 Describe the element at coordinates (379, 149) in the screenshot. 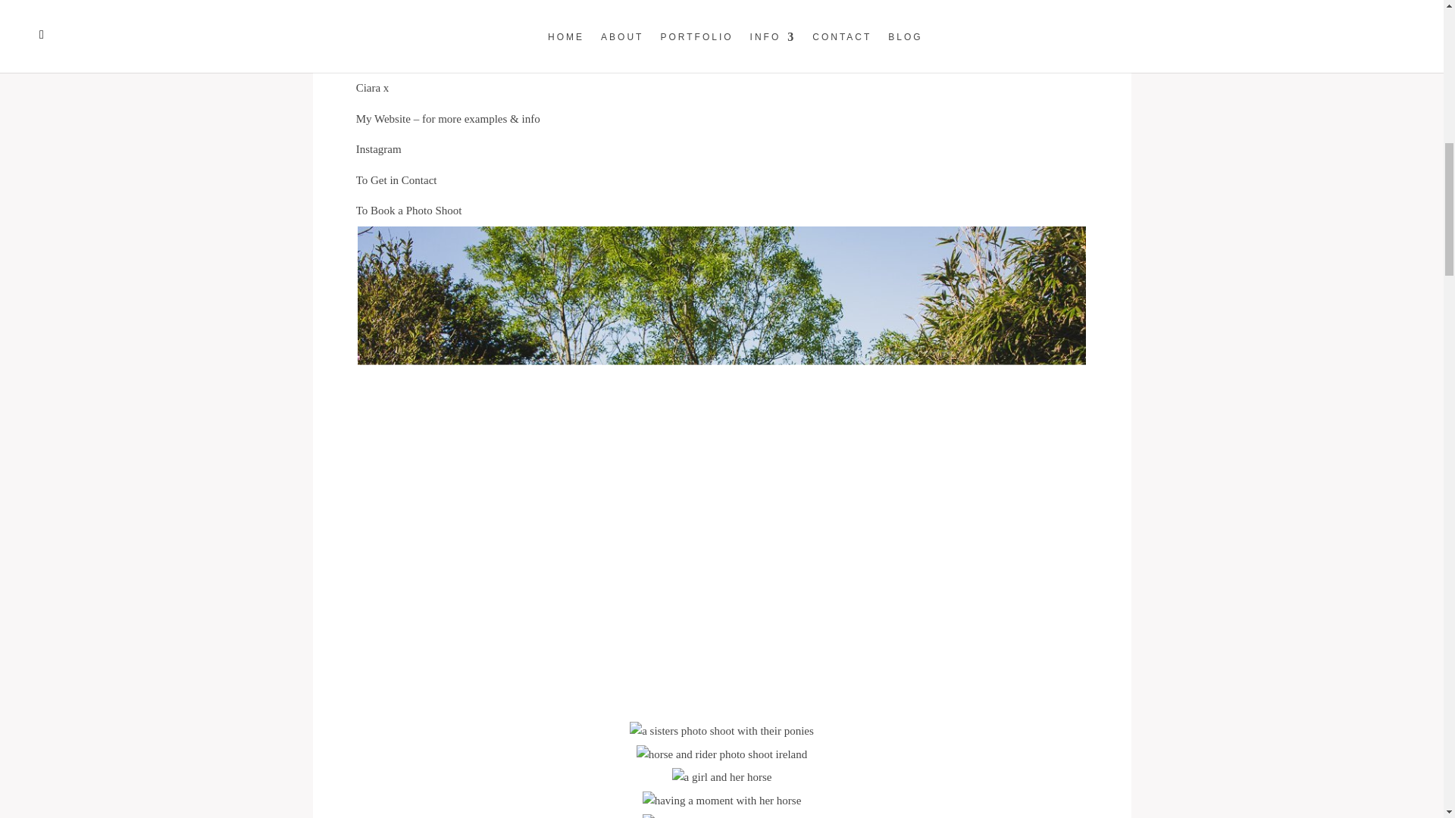

I see `Instagram` at that location.